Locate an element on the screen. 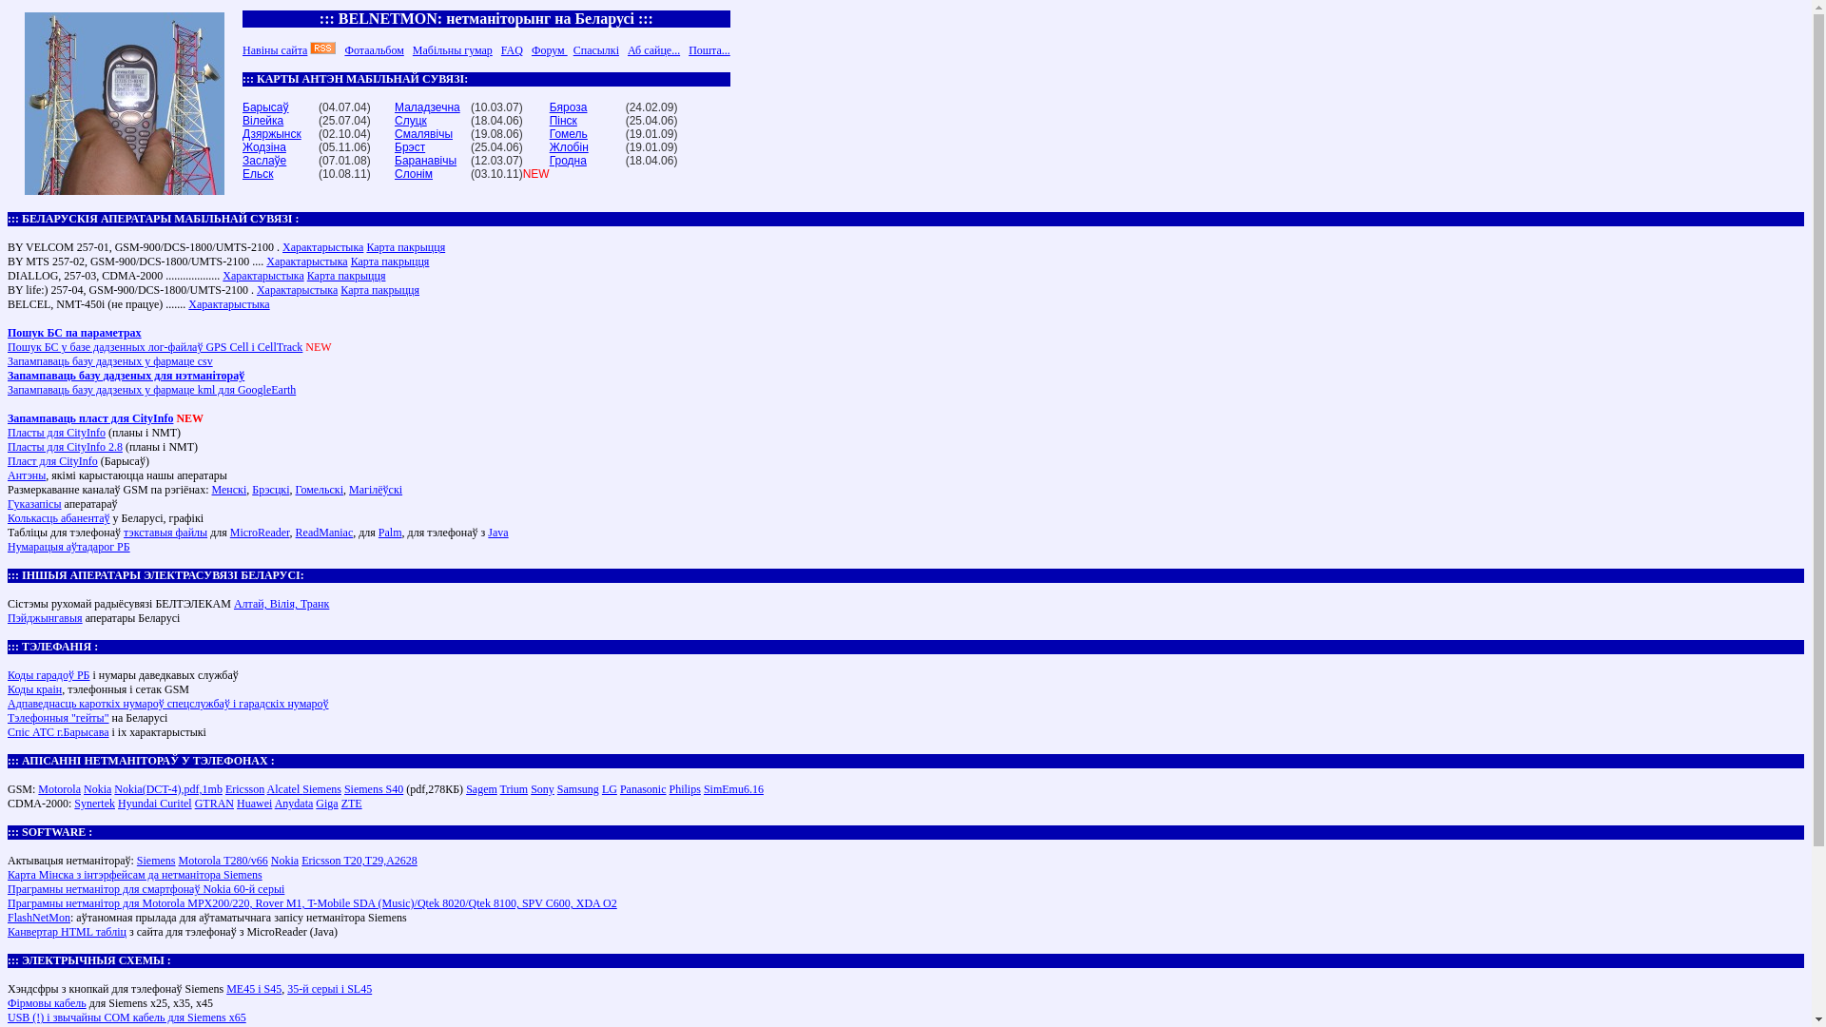  Motorola is located at coordinates (59, 789).